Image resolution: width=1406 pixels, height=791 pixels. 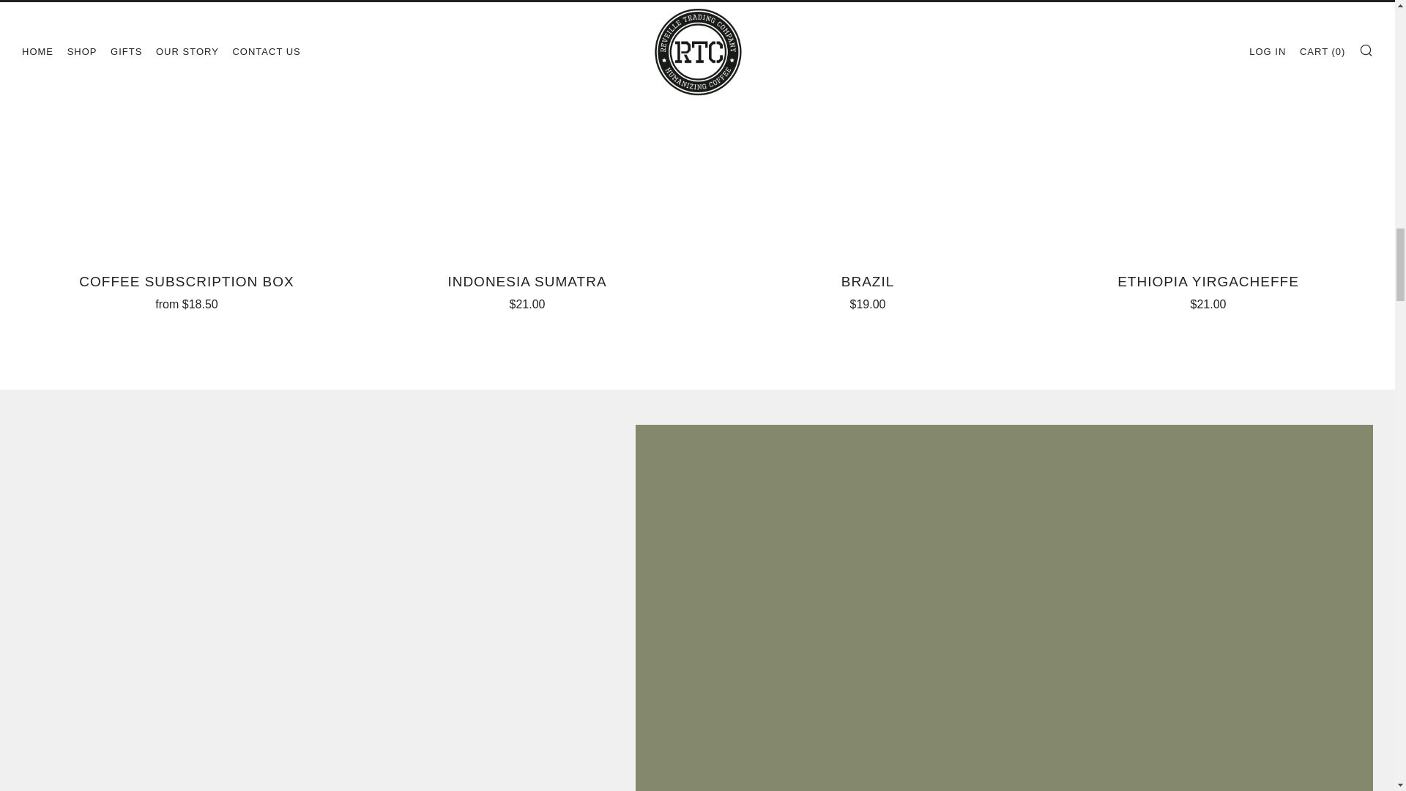 I want to click on Brazil, so click(x=867, y=290).